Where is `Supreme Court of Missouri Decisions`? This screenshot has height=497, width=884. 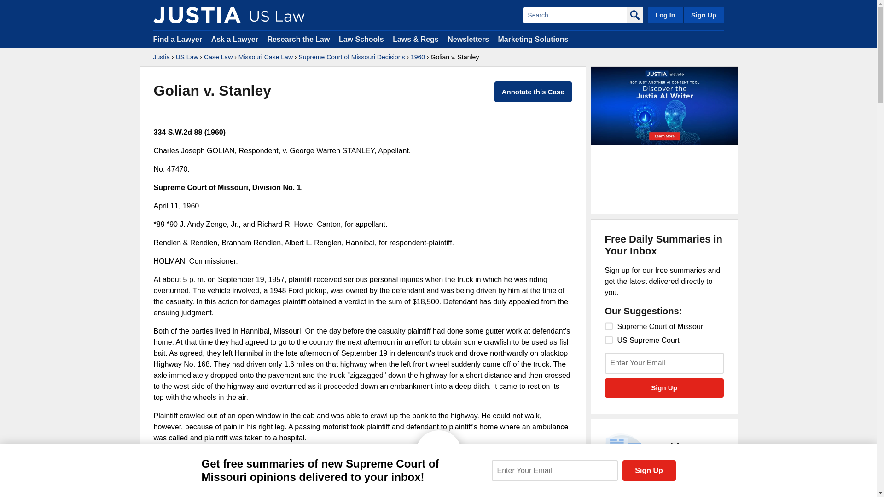 Supreme Court of Missouri Decisions is located at coordinates (352, 57).